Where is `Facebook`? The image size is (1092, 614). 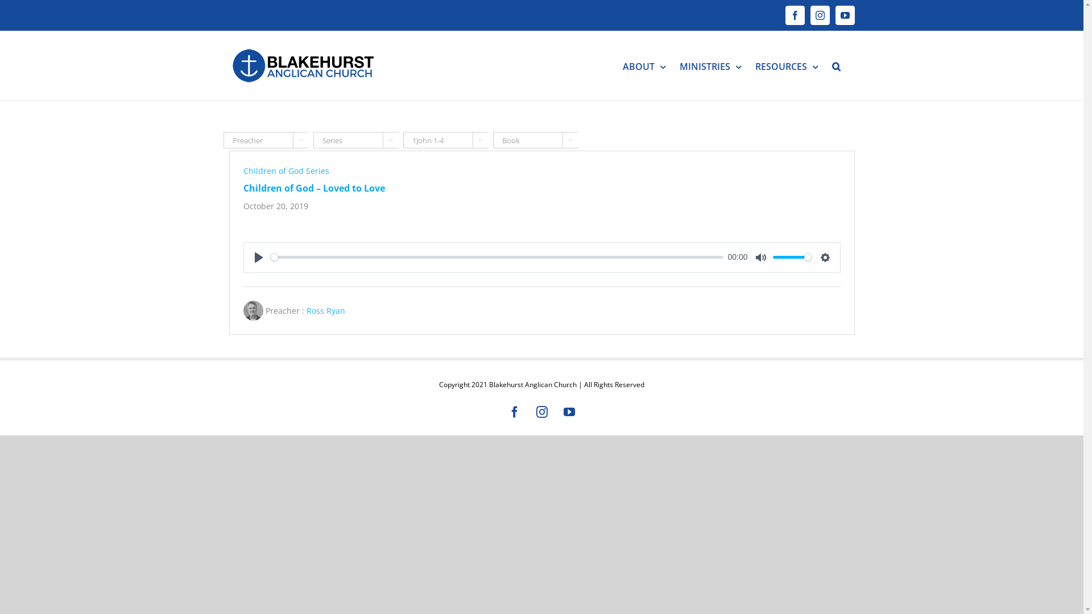
Facebook is located at coordinates (795, 15).